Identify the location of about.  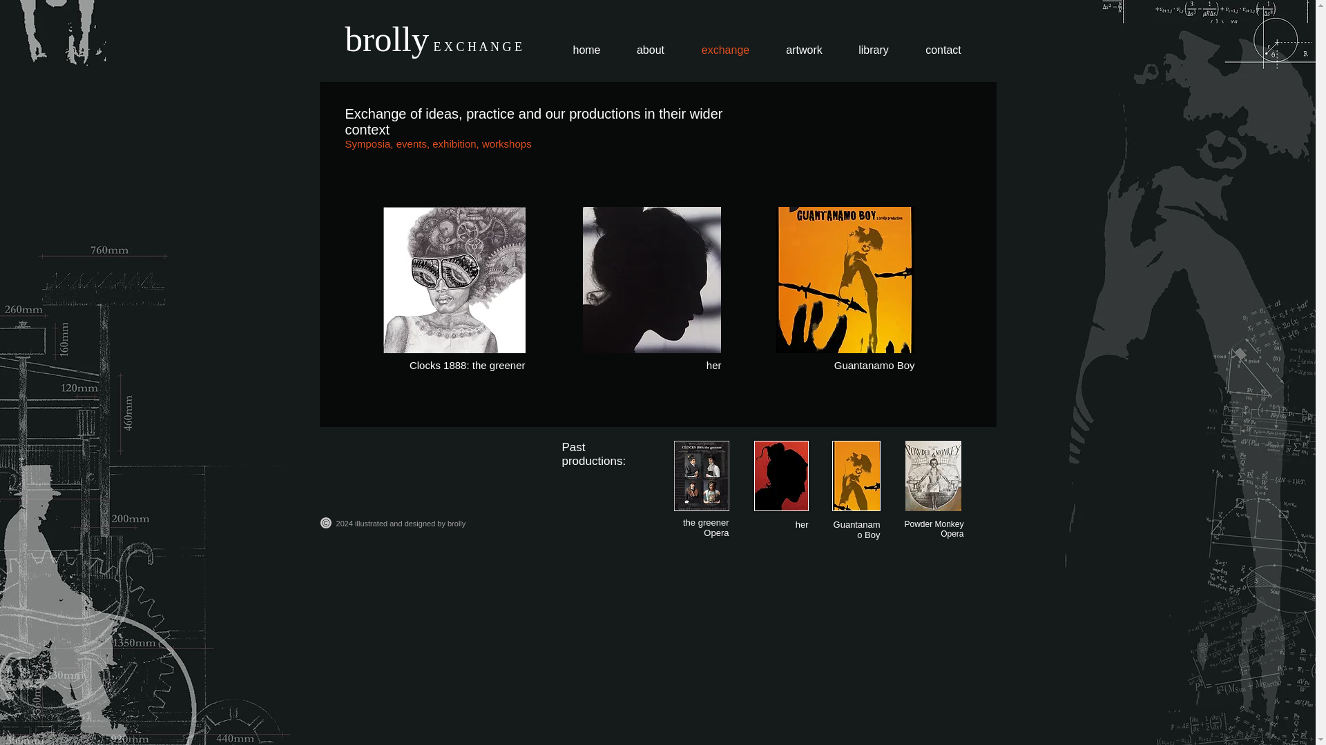
(651, 50).